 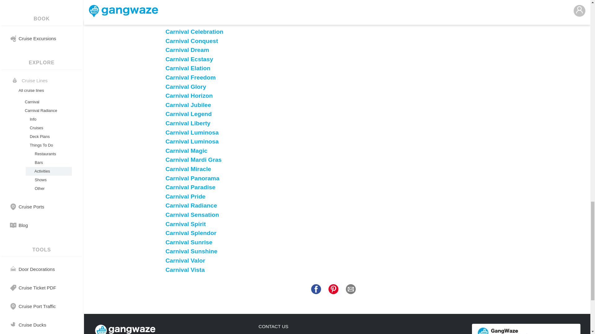 What do you see at coordinates (188, 68) in the screenshot?
I see `Carnival Elation` at bounding box center [188, 68].